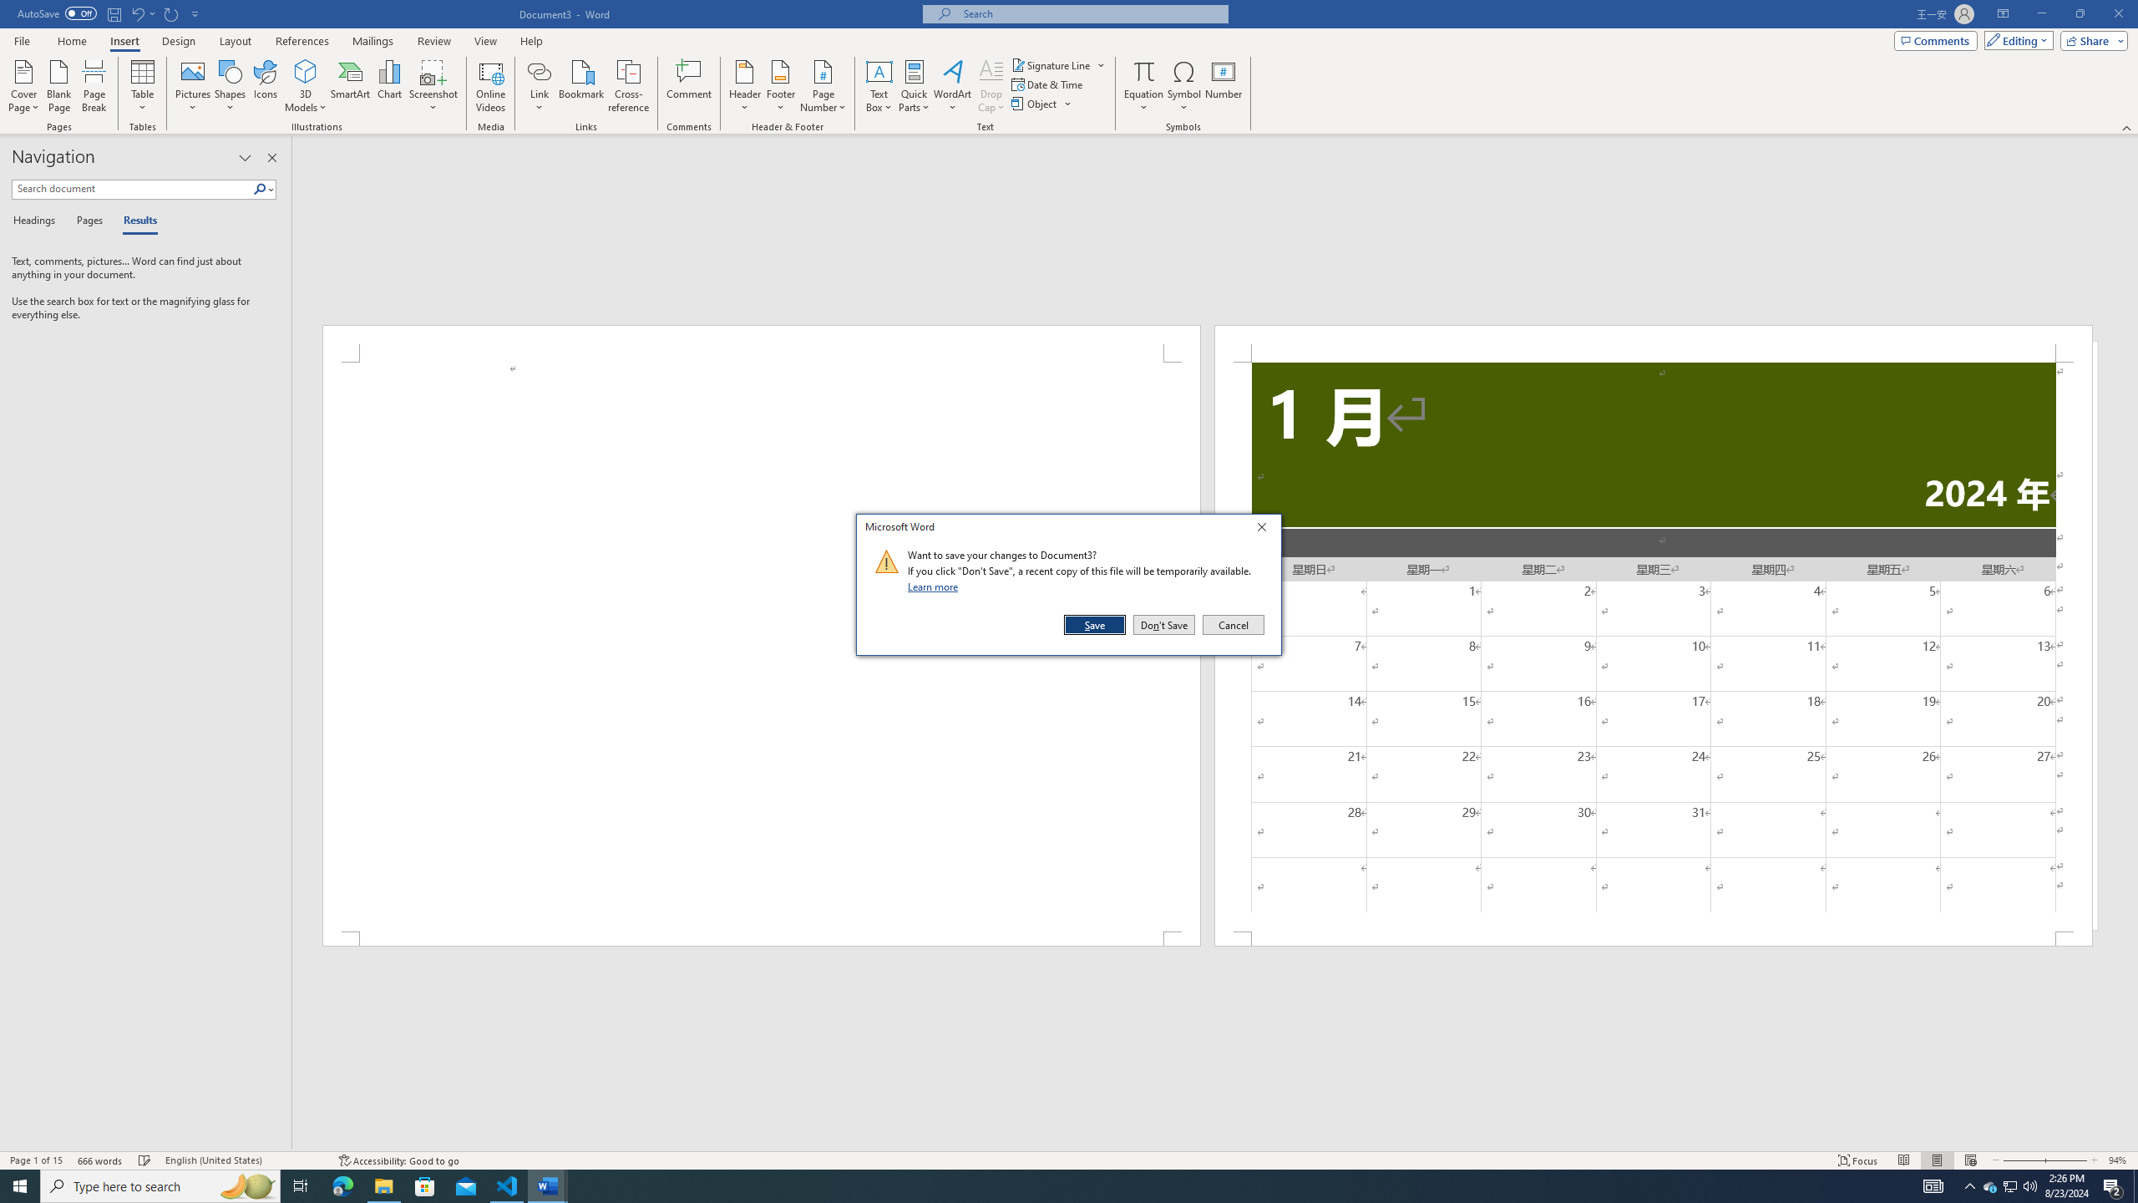 This screenshot has width=2138, height=1203. Describe the element at coordinates (60, 86) in the screenshot. I see `Spelling and Grammar Check Checking` at that location.